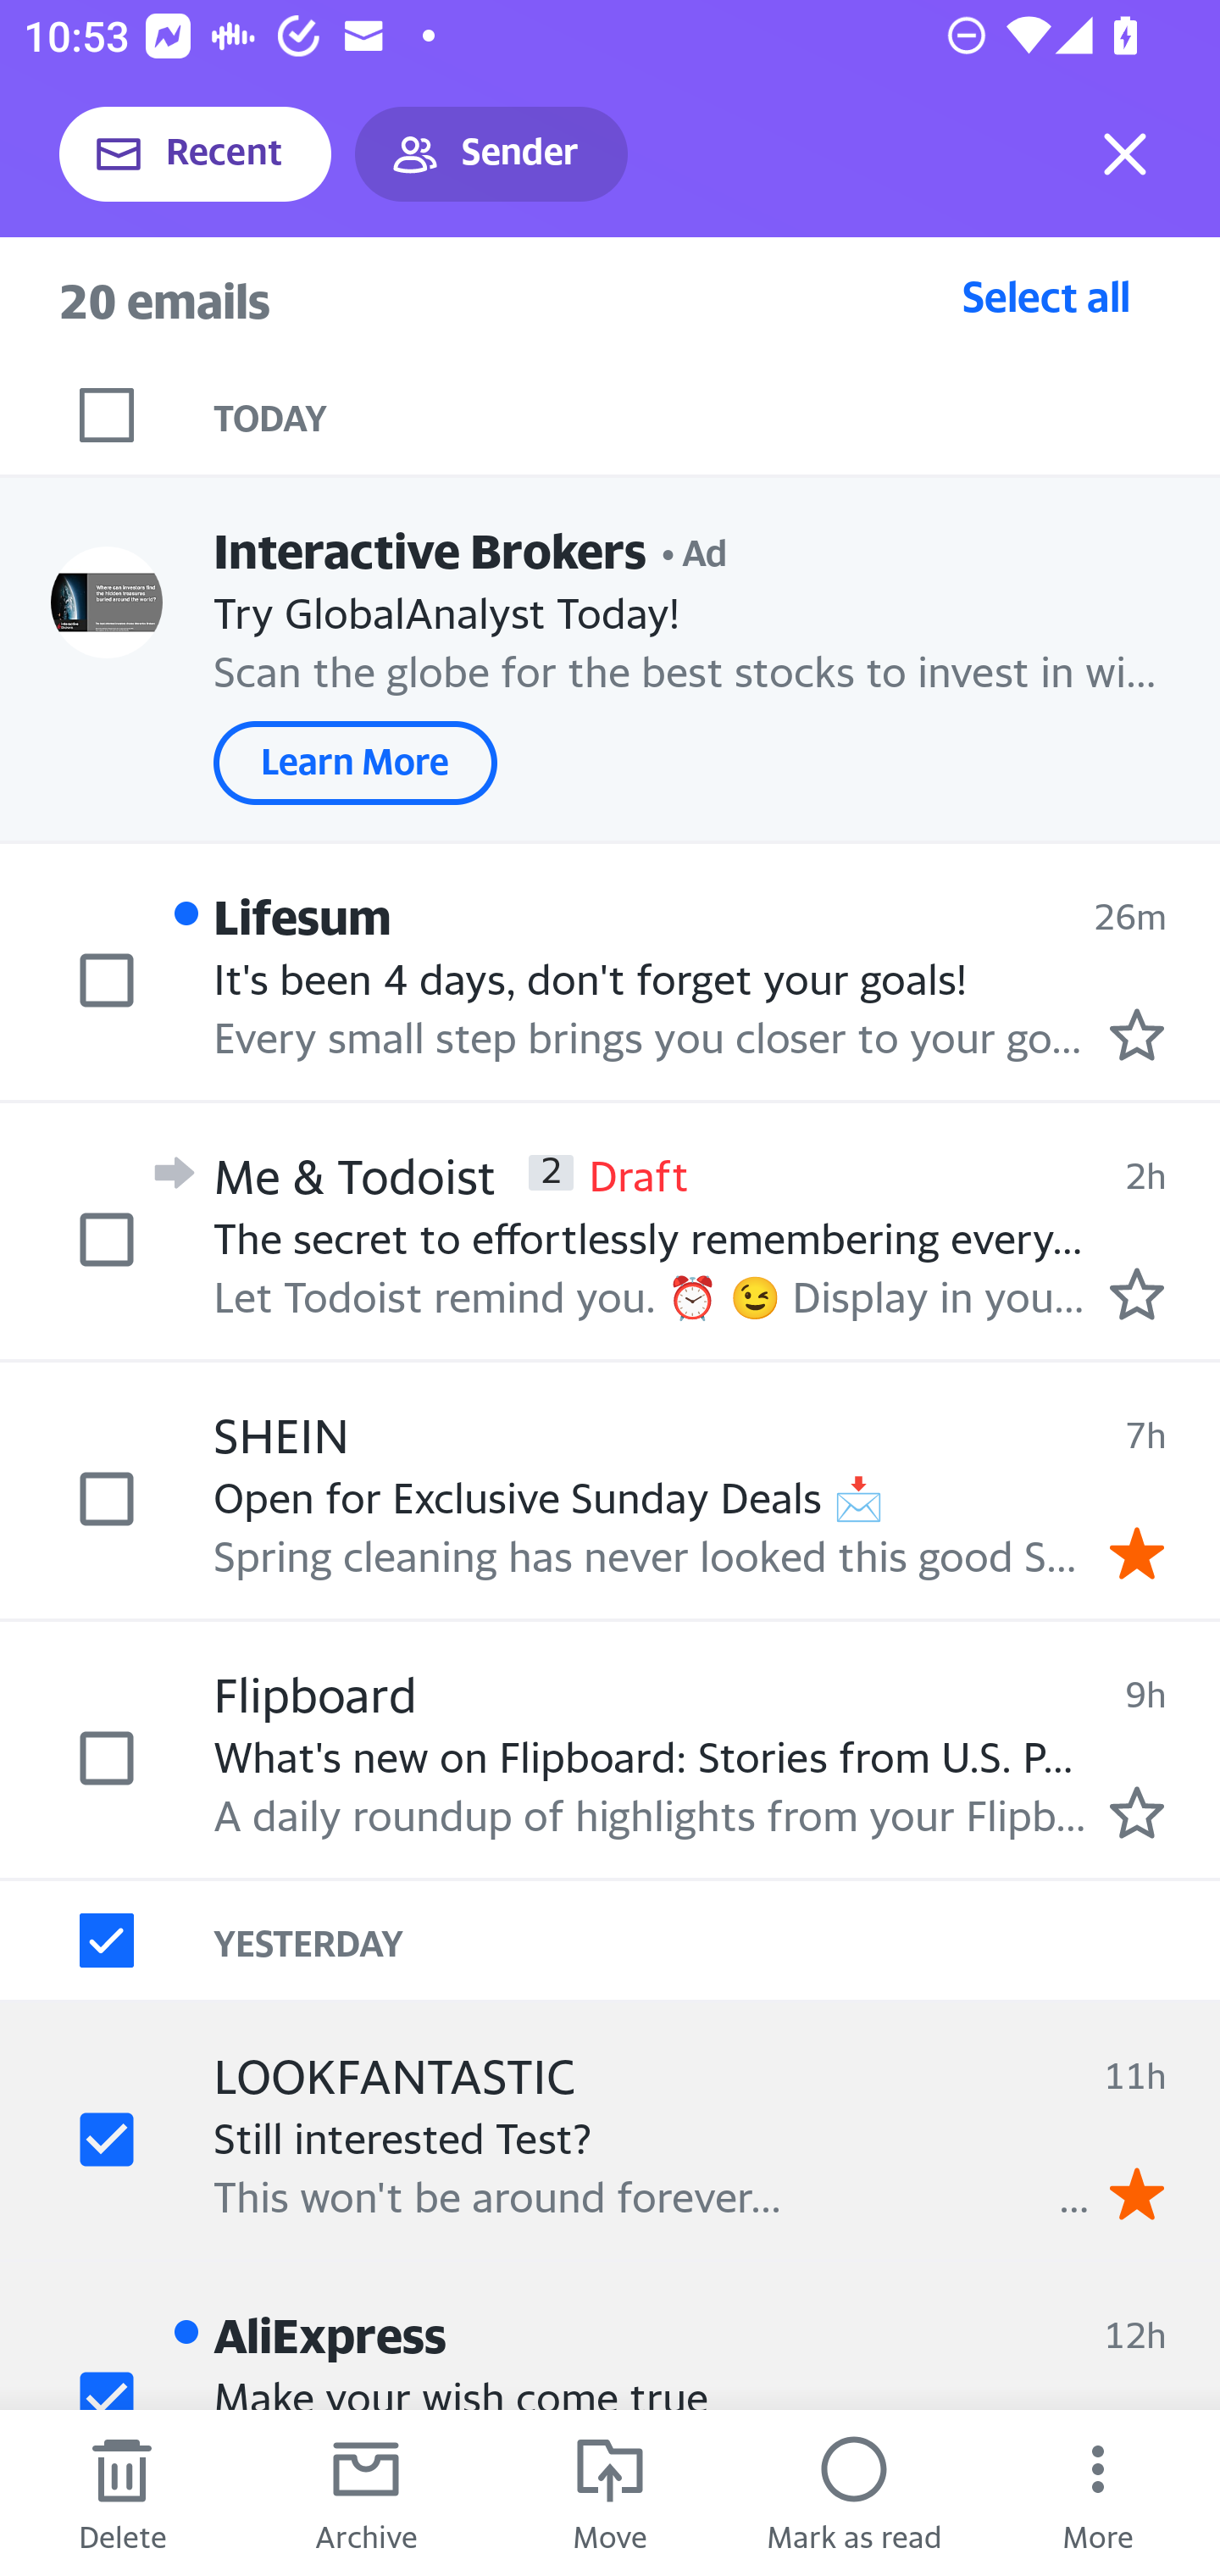 This screenshot has width=1220, height=2576. I want to click on Sender, so click(491, 154).